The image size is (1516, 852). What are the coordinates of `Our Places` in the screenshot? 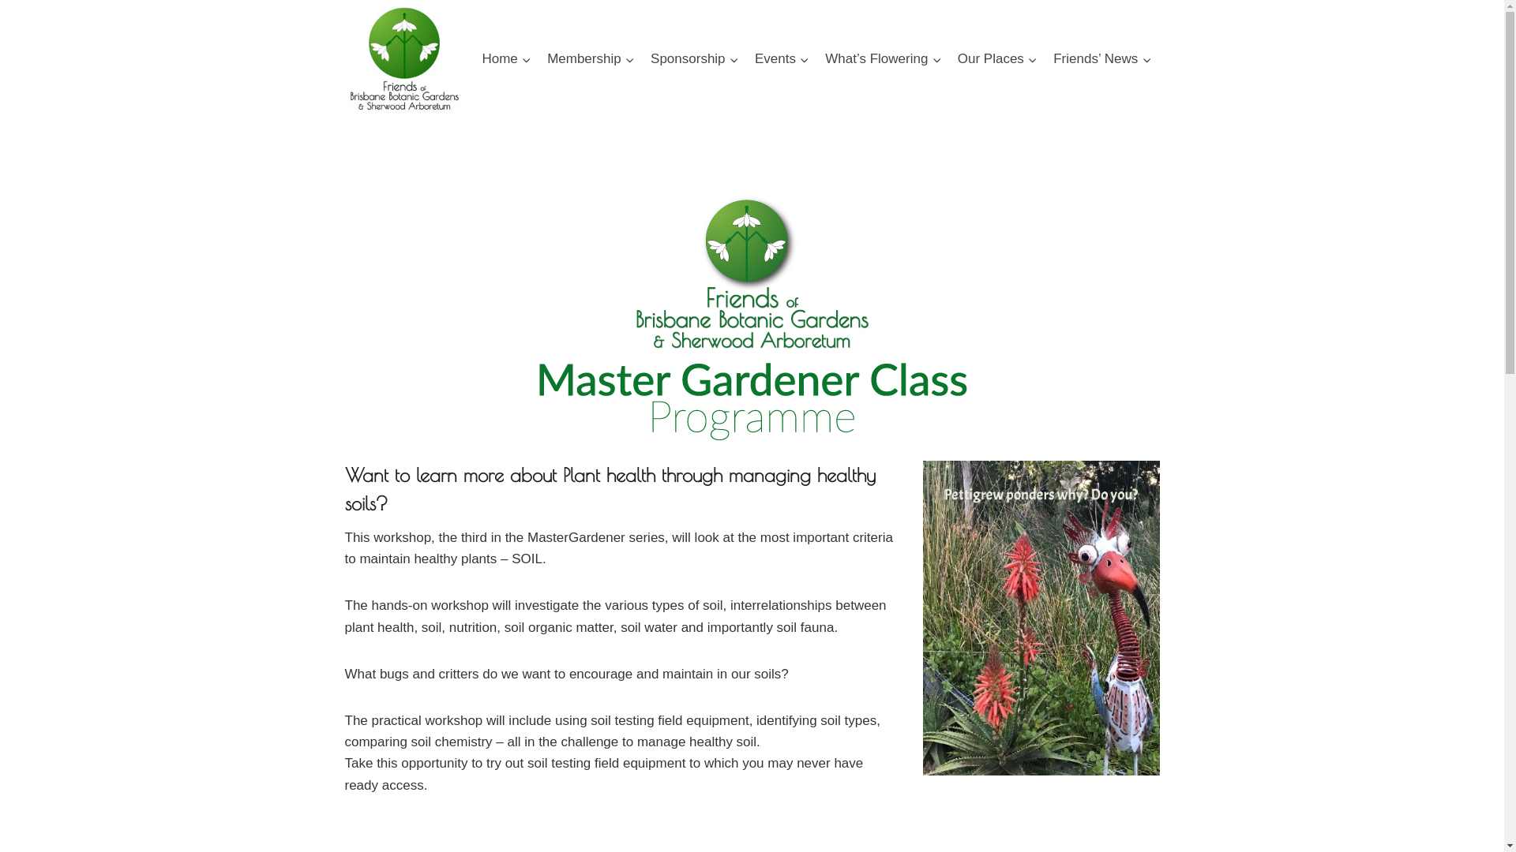 It's located at (998, 59).